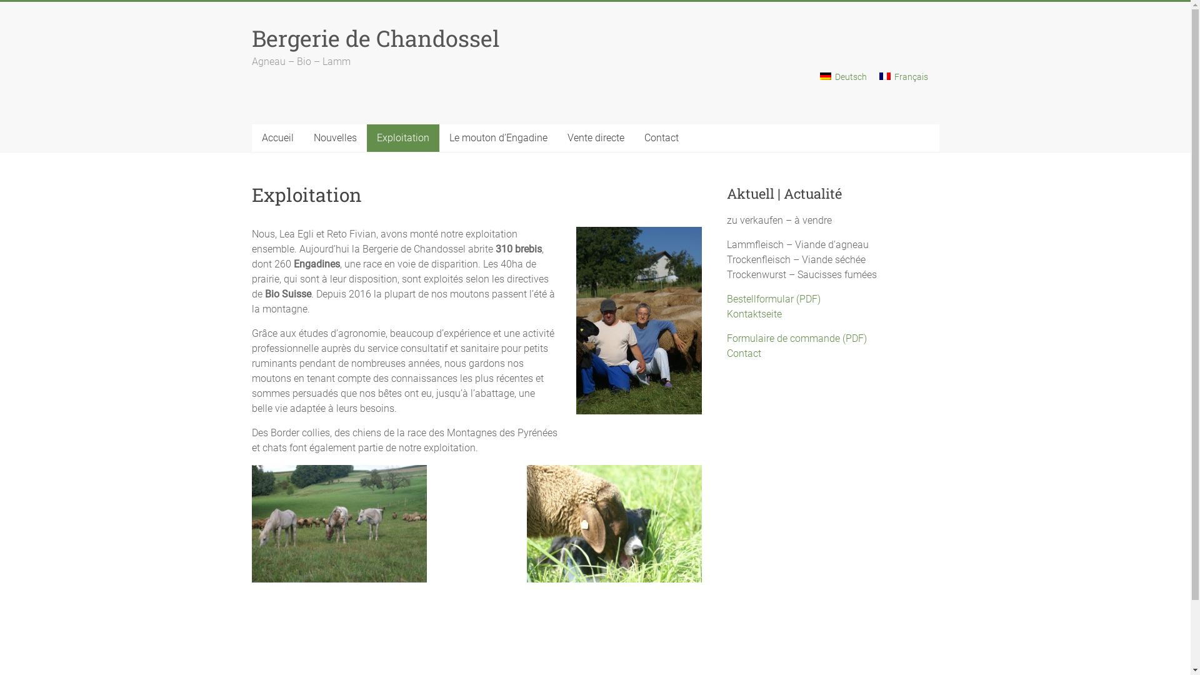 The width and height of the screenshot is (1200, 675). Describe the element at coordinates (277, 138) in the screenshot. I see `Accueil` at that location.